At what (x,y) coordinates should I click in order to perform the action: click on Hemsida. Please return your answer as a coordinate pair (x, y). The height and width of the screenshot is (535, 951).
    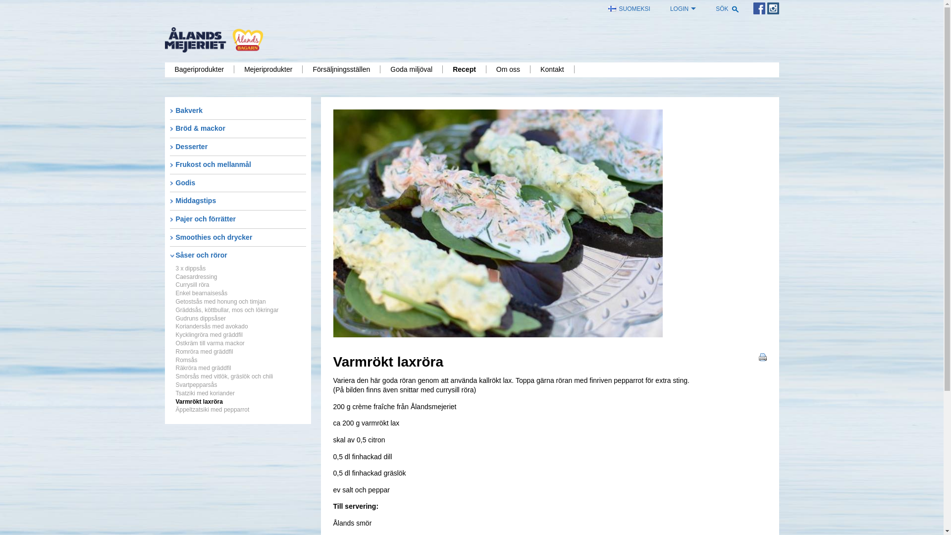
    Looking at the image, I should click on (214, 40).